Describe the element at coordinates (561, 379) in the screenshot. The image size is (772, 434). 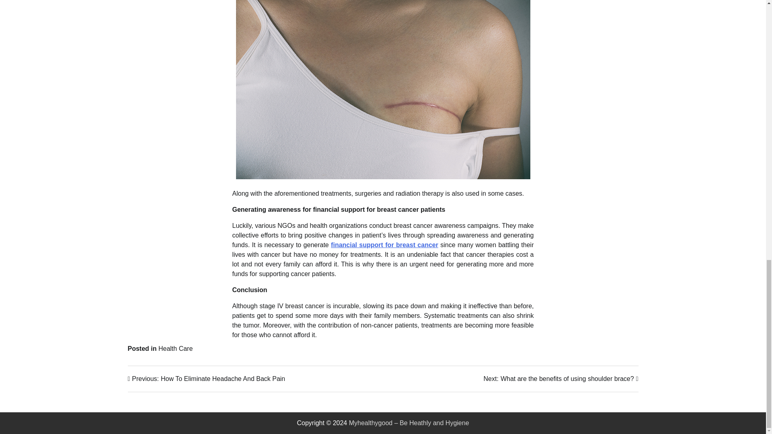
I see `Health Care` at that location.